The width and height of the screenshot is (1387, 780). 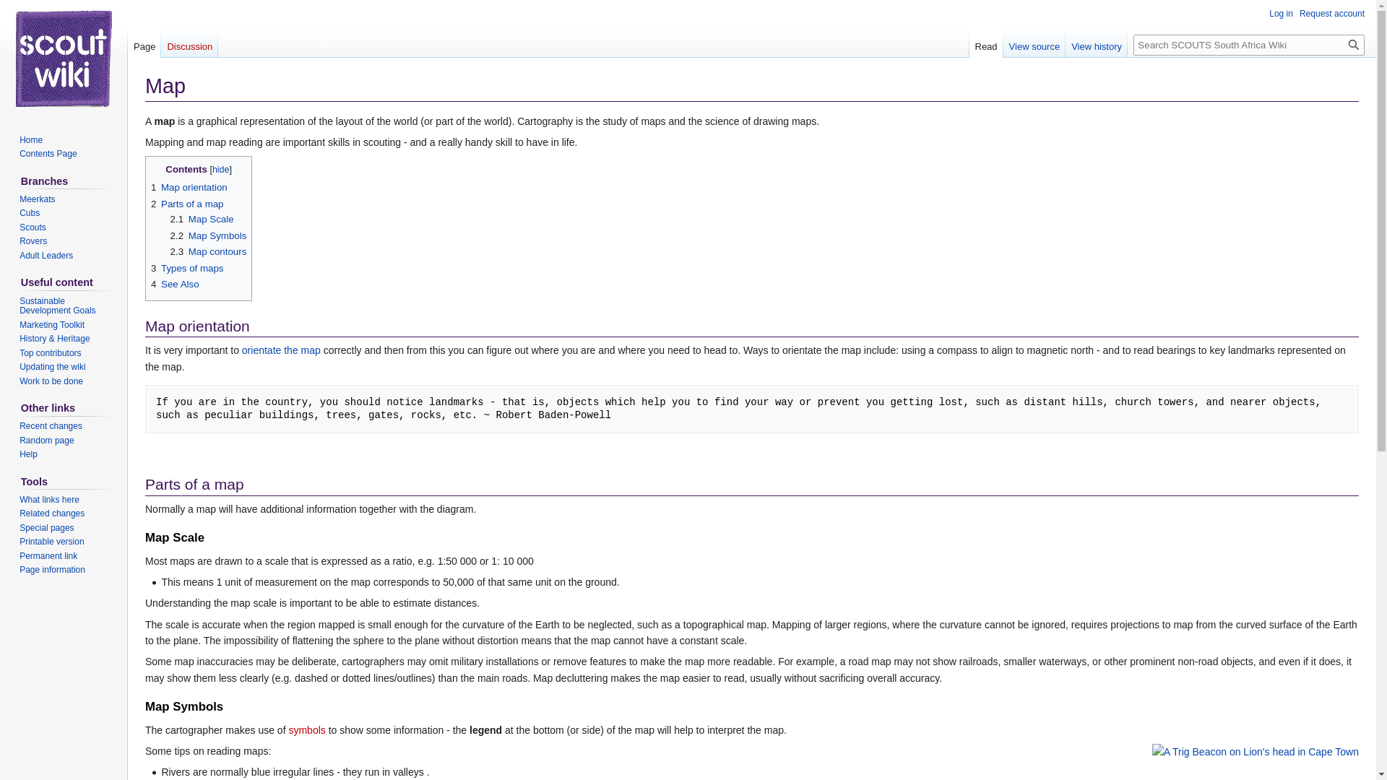 I want to click on Search, so click(x=1354, y=45).